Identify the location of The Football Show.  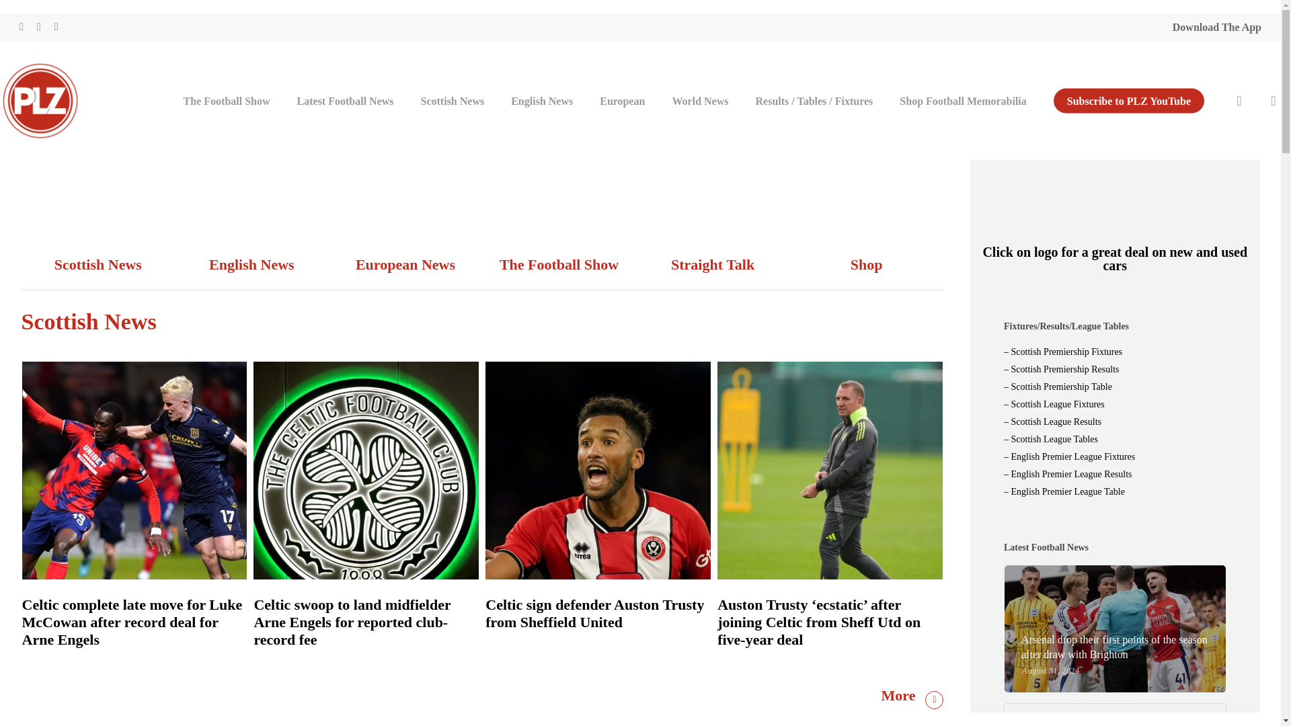
(227, 99).